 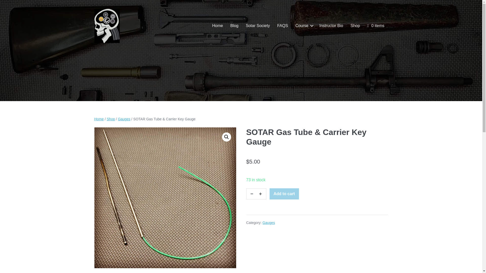 I want to click on Decrease quantity, so click(x=251, y=194).